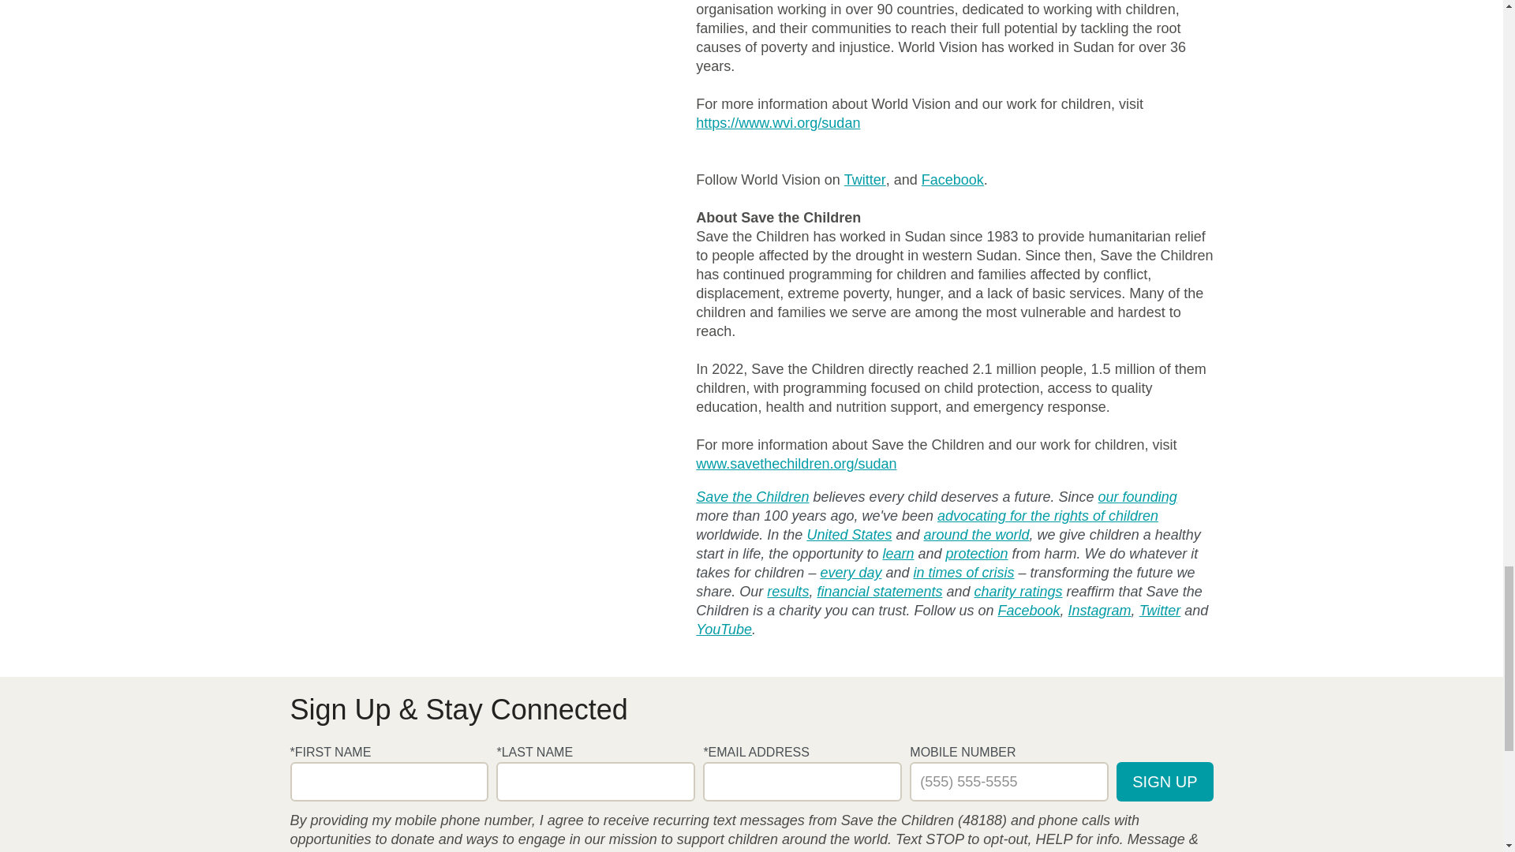  I want to click on Sign Up, so click(1165, 781).